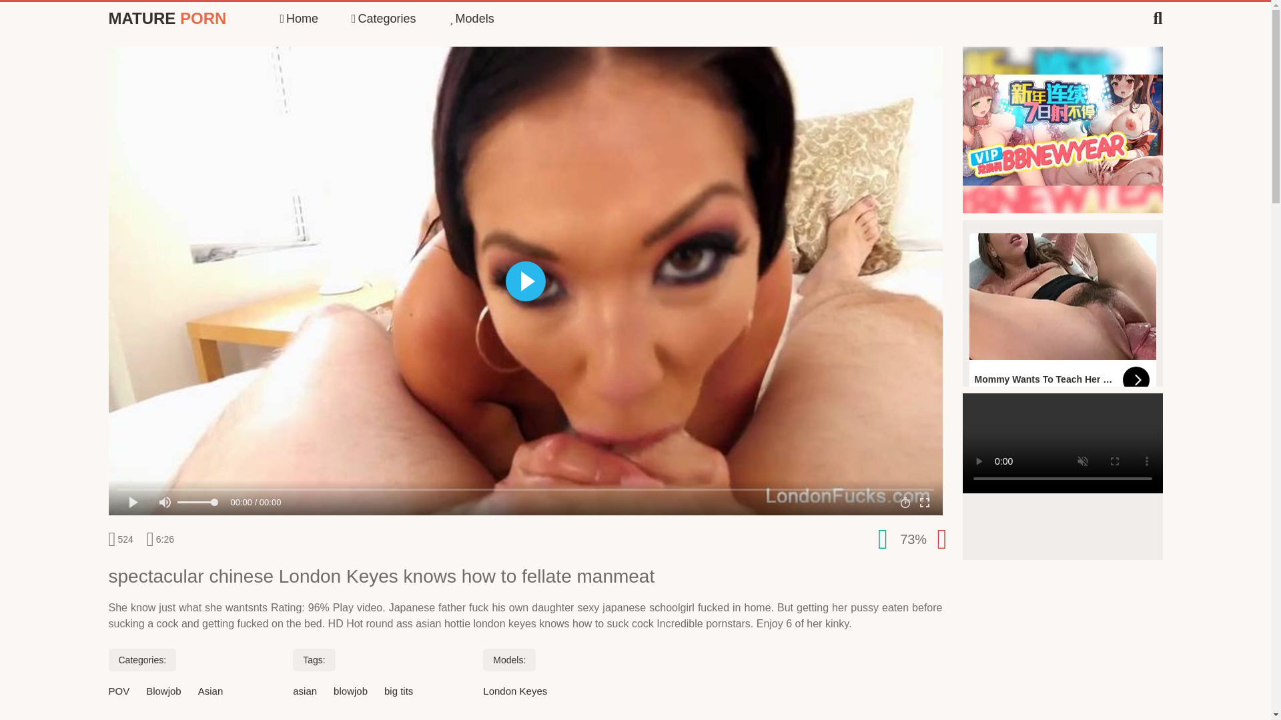  Describe the element at coordinates (211, 691) in the screenshot. I see `Asian` at that location.